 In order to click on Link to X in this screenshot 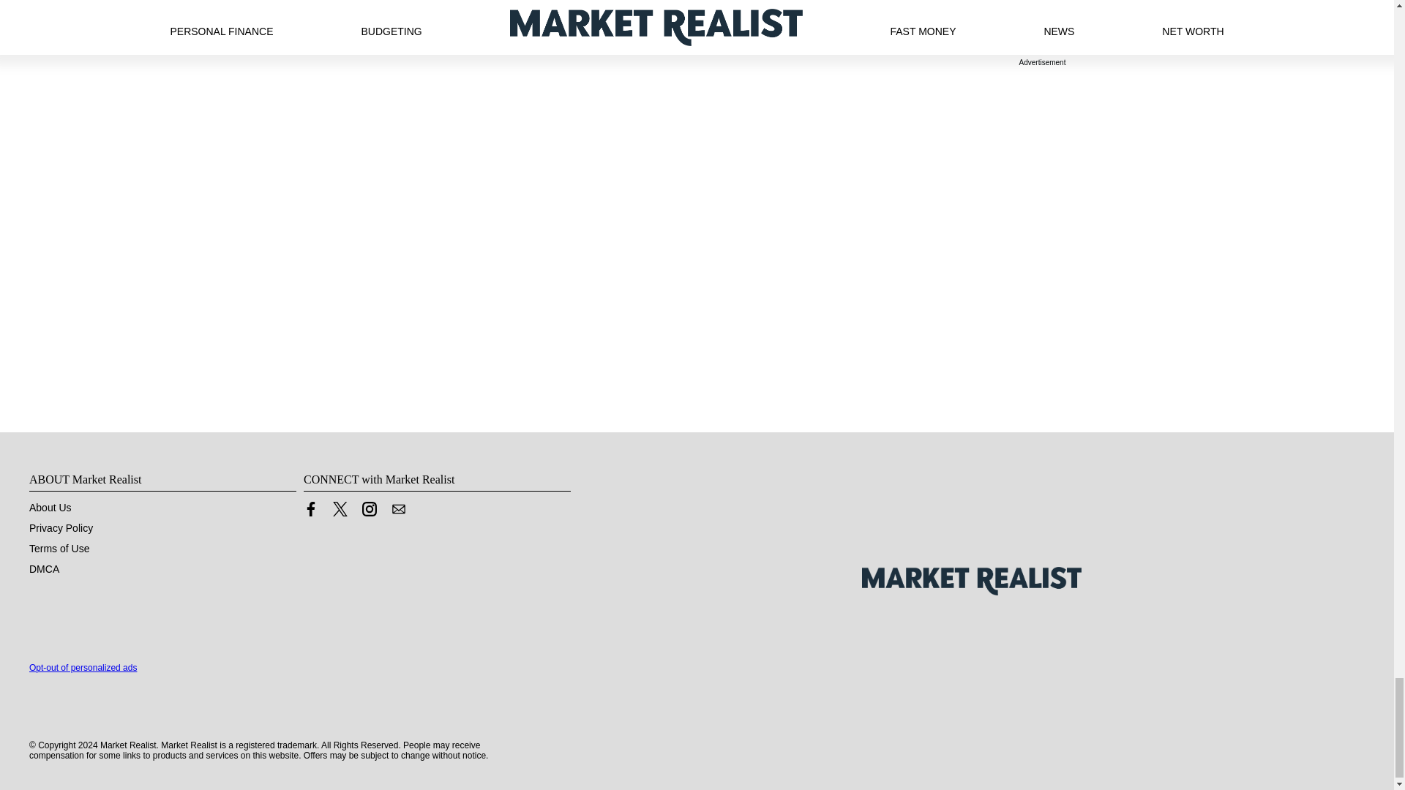, I will do `click(340, 509)`.